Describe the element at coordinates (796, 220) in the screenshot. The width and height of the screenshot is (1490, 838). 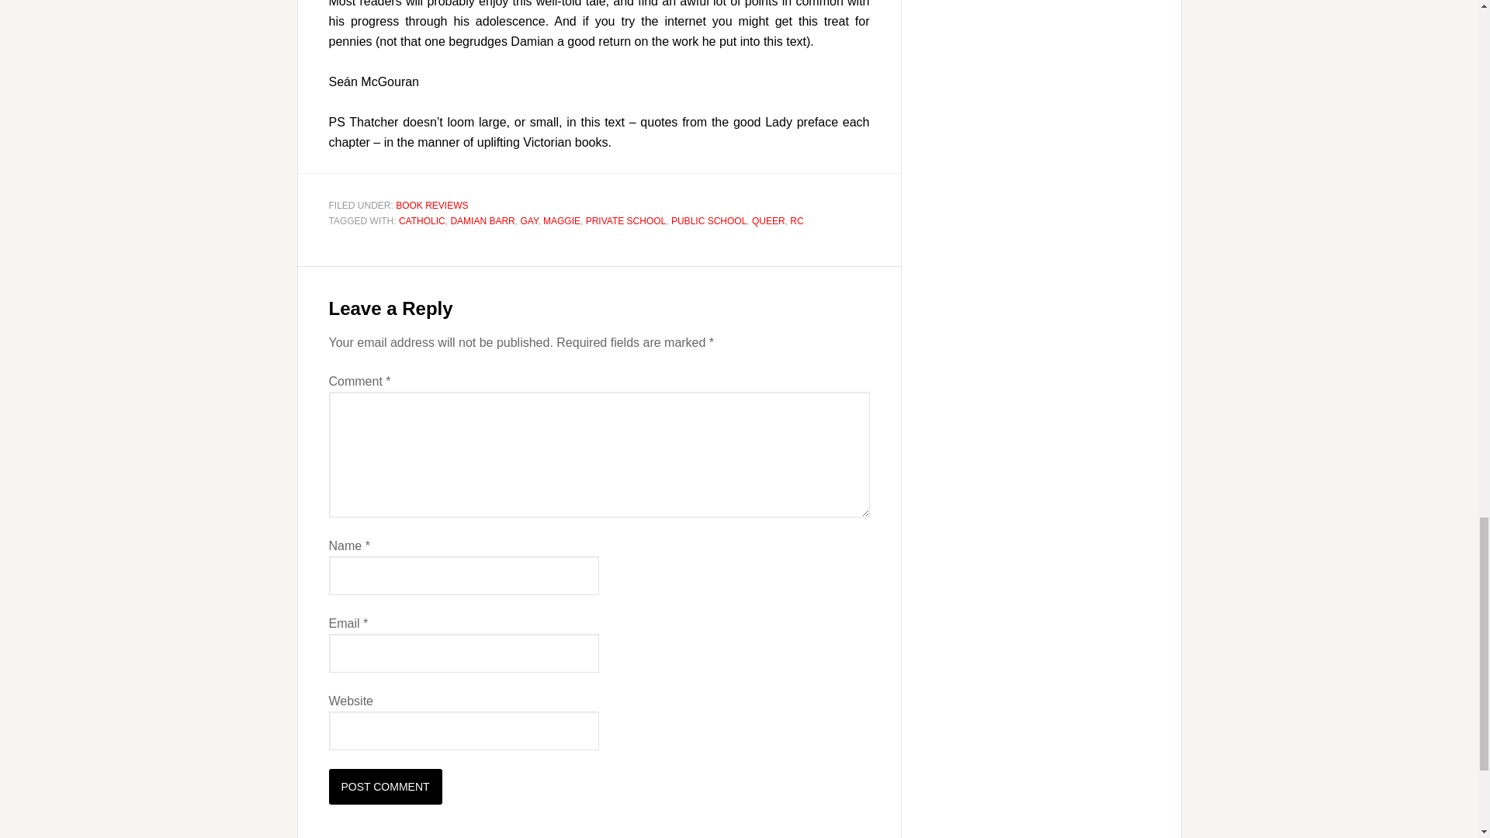
I see `RC` at that location.